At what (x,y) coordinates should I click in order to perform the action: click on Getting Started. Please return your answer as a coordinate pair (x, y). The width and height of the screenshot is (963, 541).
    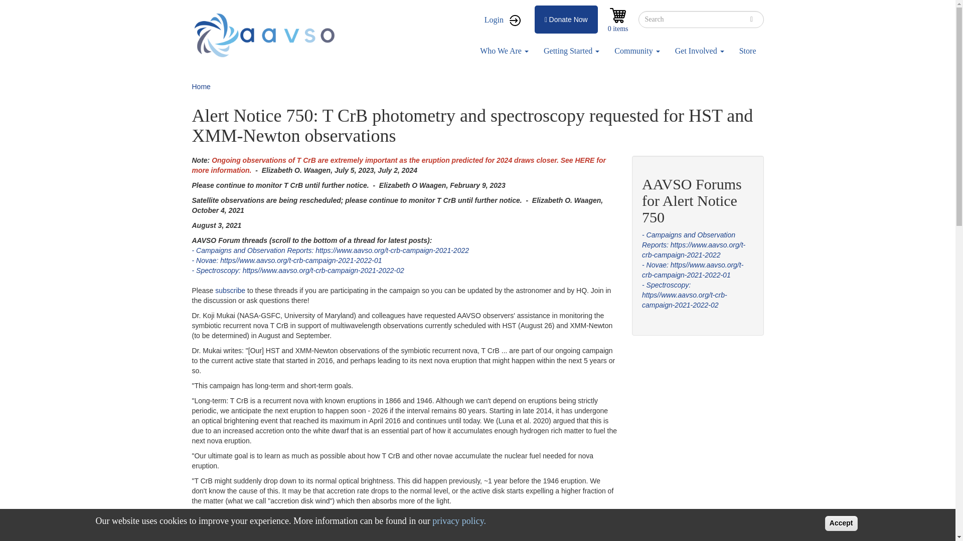
    Looking at the image, I should click on (571, 51).